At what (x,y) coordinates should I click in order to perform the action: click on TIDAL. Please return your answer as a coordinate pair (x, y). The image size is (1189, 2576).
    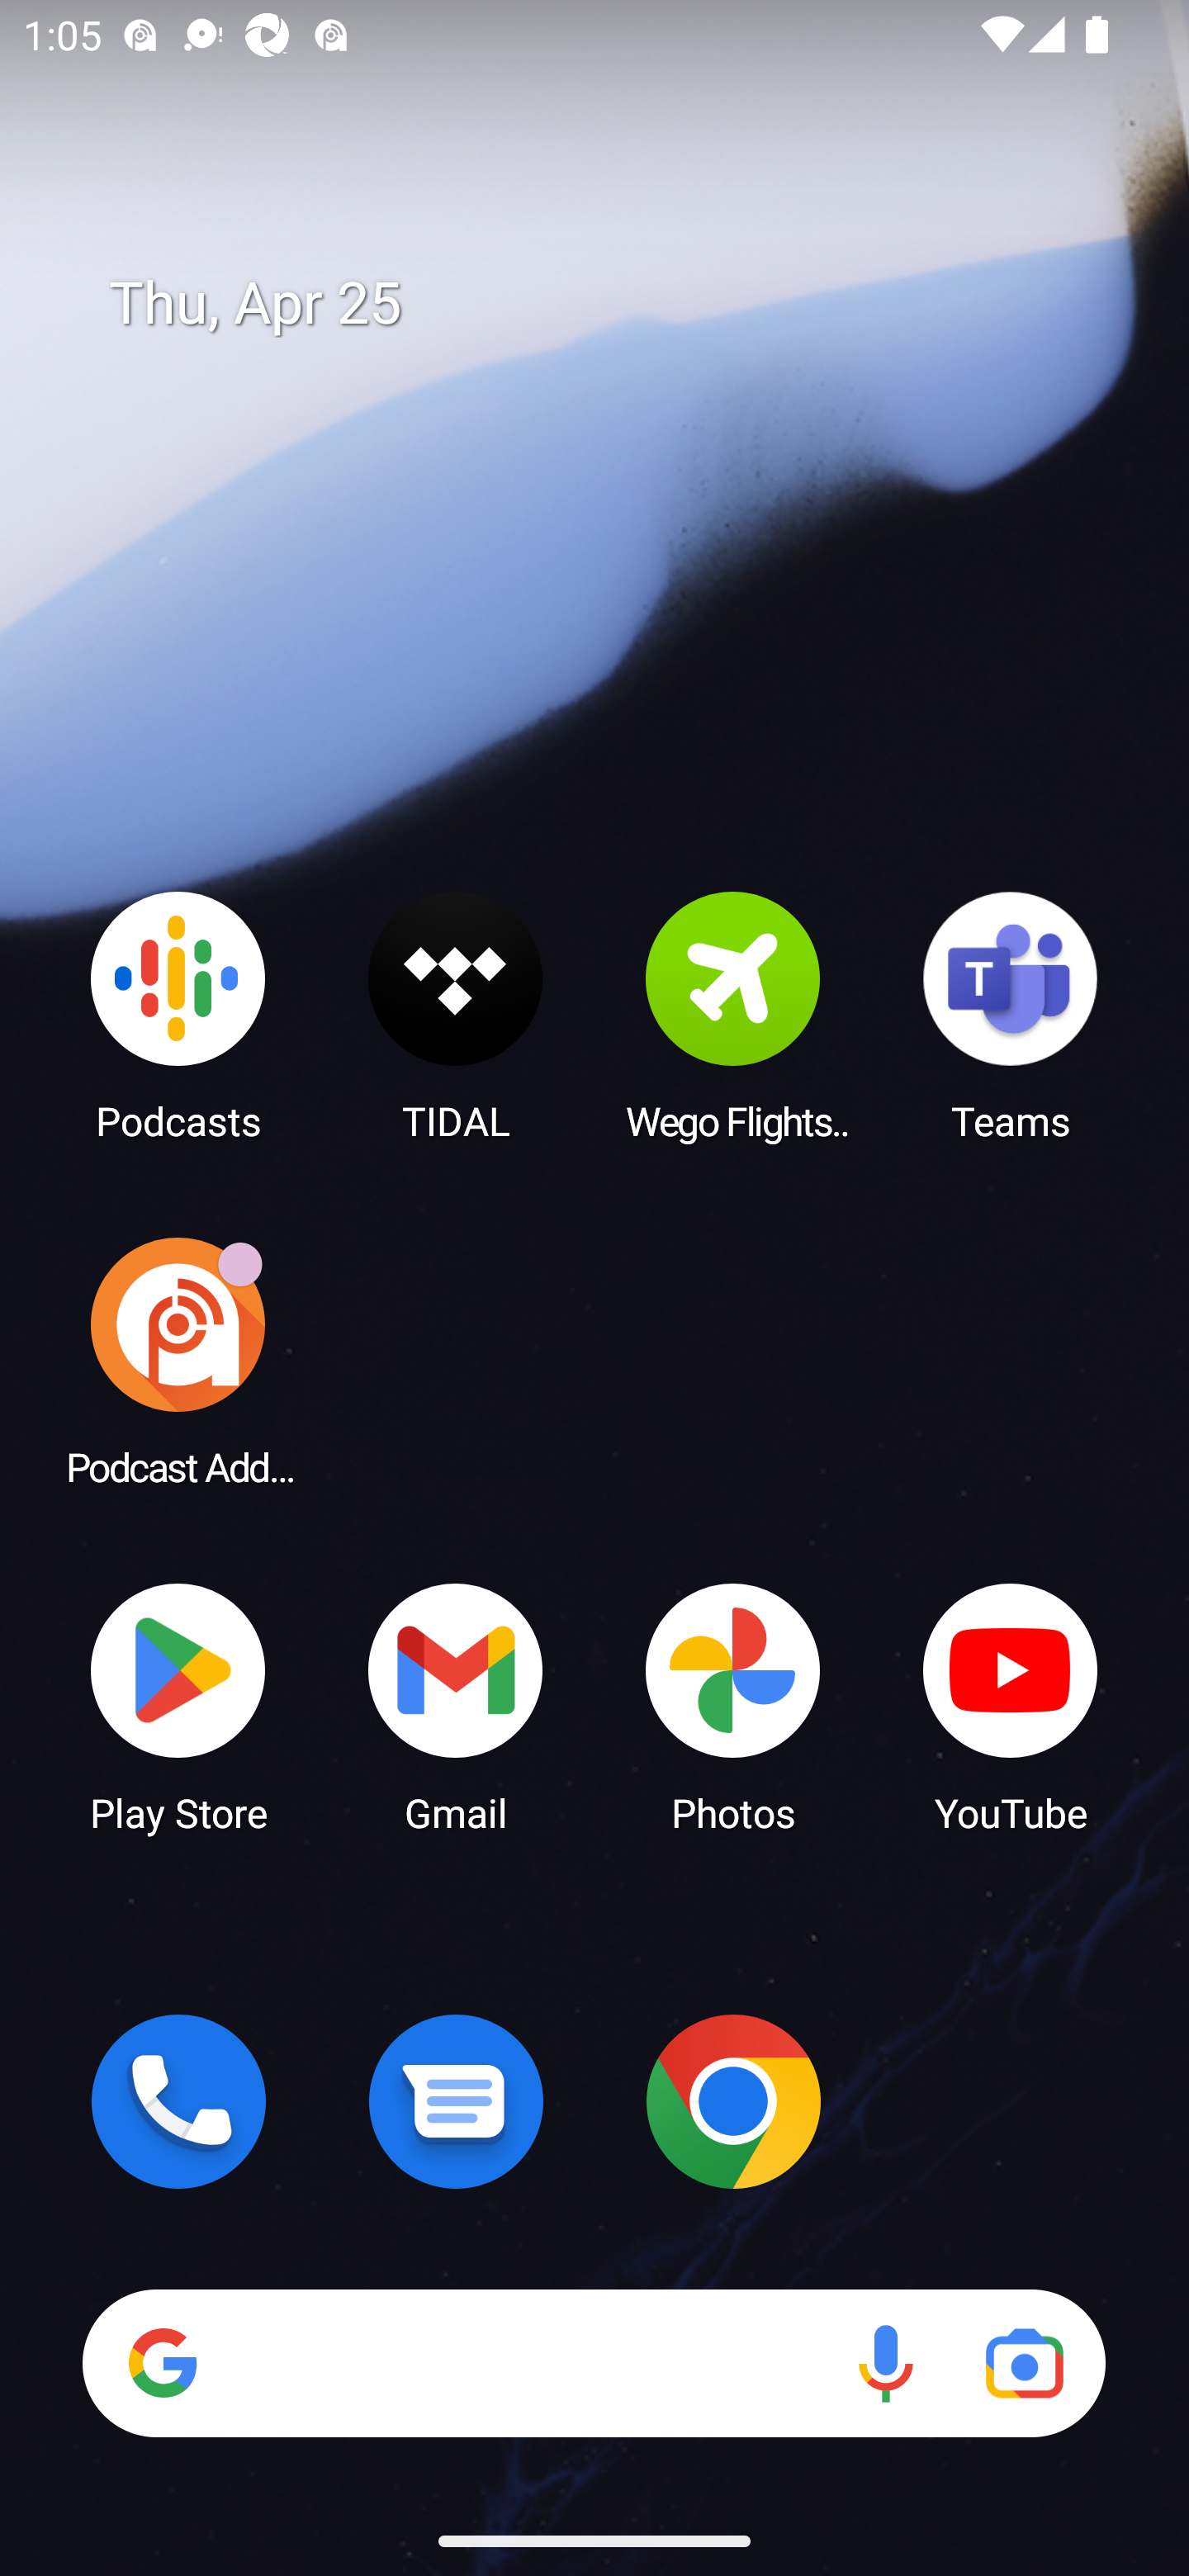
    Looking at the image, I should click on (456, 1015).